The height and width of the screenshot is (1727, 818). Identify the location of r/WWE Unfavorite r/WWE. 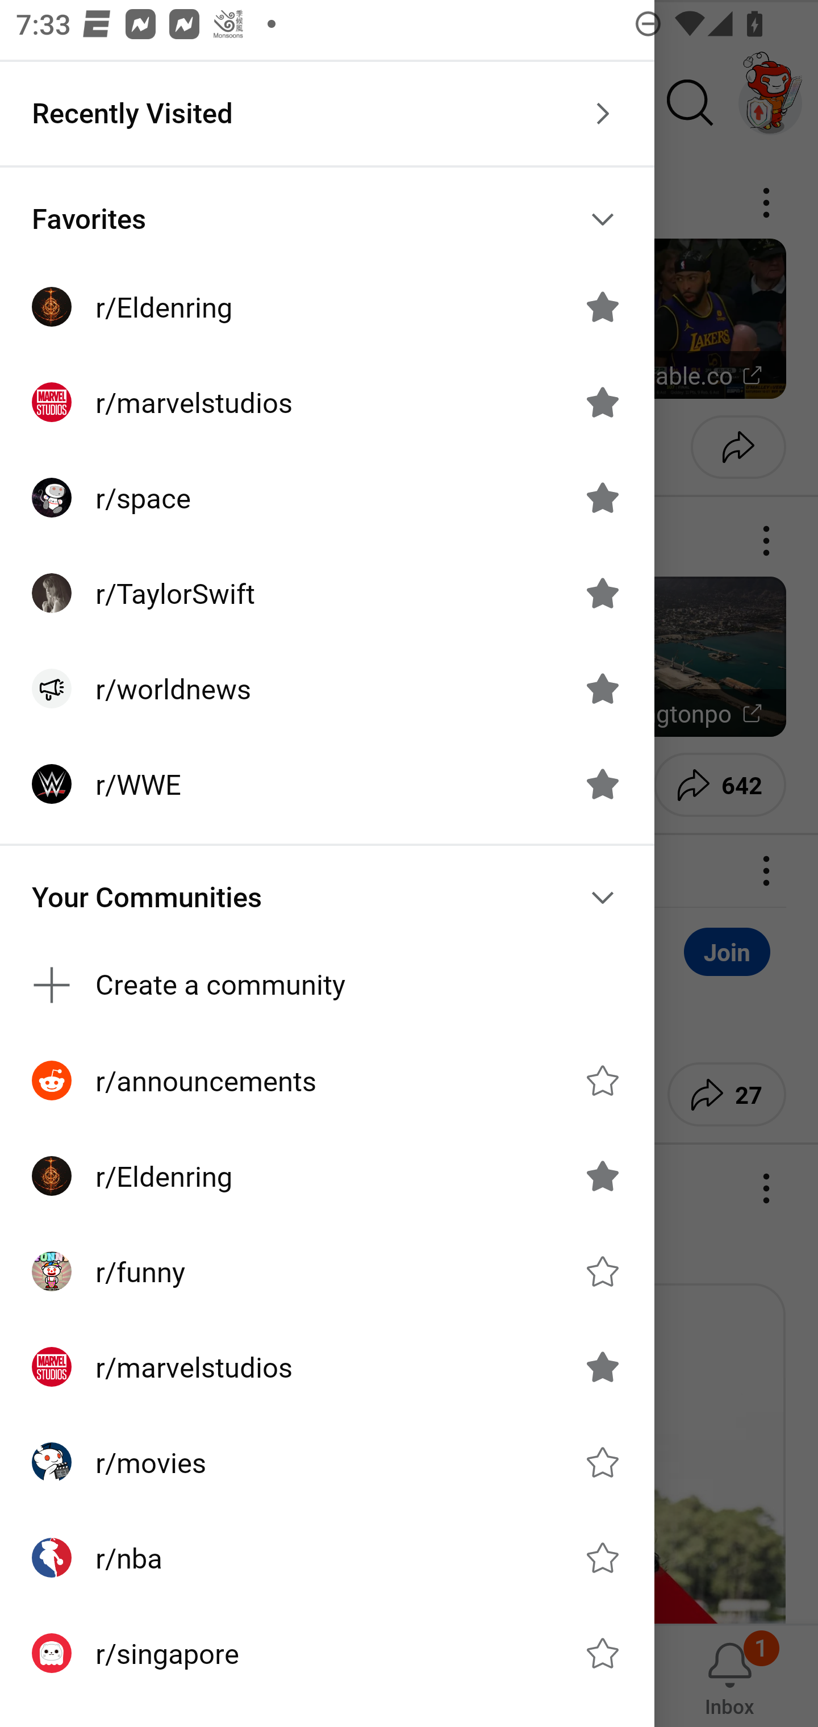
(327, 784).